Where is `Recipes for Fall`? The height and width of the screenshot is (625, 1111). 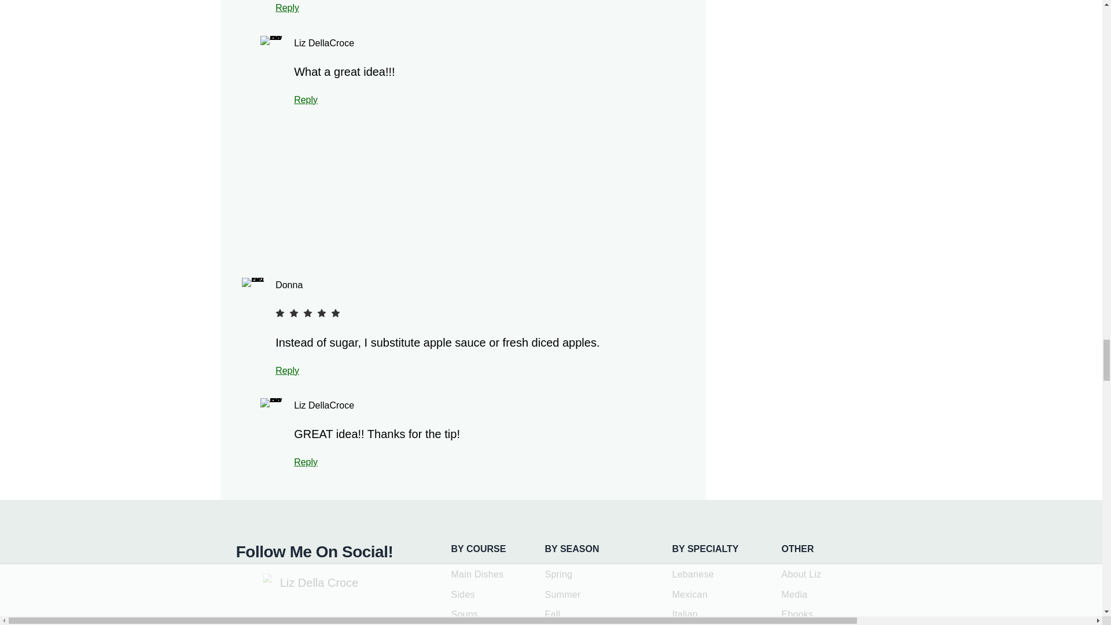 Recipes for Fall is located at coordinates (553, 614).